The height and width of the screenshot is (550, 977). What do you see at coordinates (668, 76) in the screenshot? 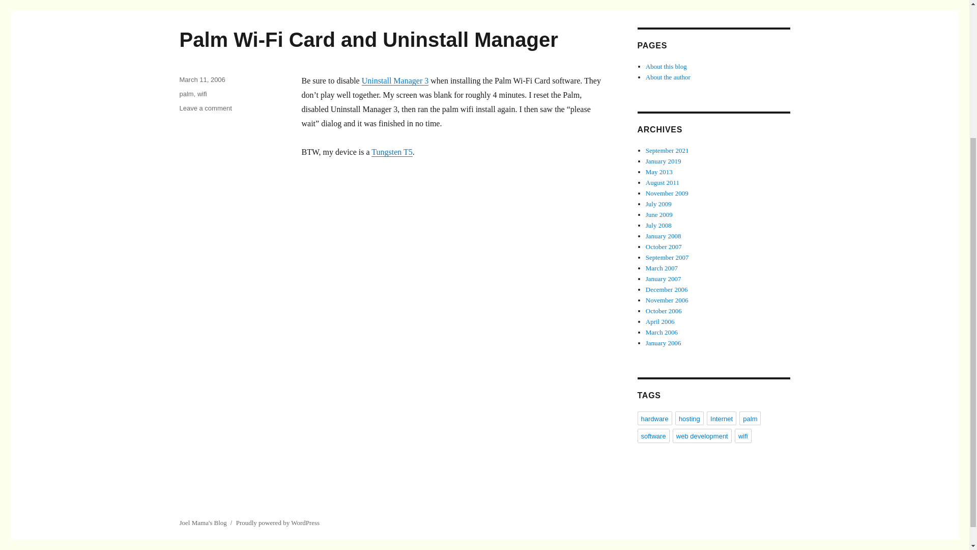
I see `About the author` at bounding box center [668, 76].